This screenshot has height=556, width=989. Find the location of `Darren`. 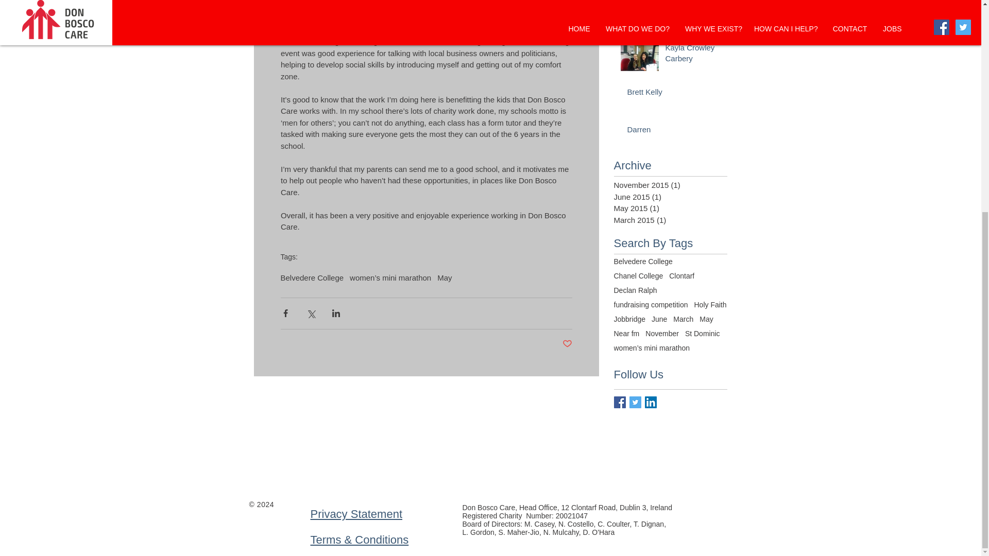

Darren is located at coordinates (674, 131).